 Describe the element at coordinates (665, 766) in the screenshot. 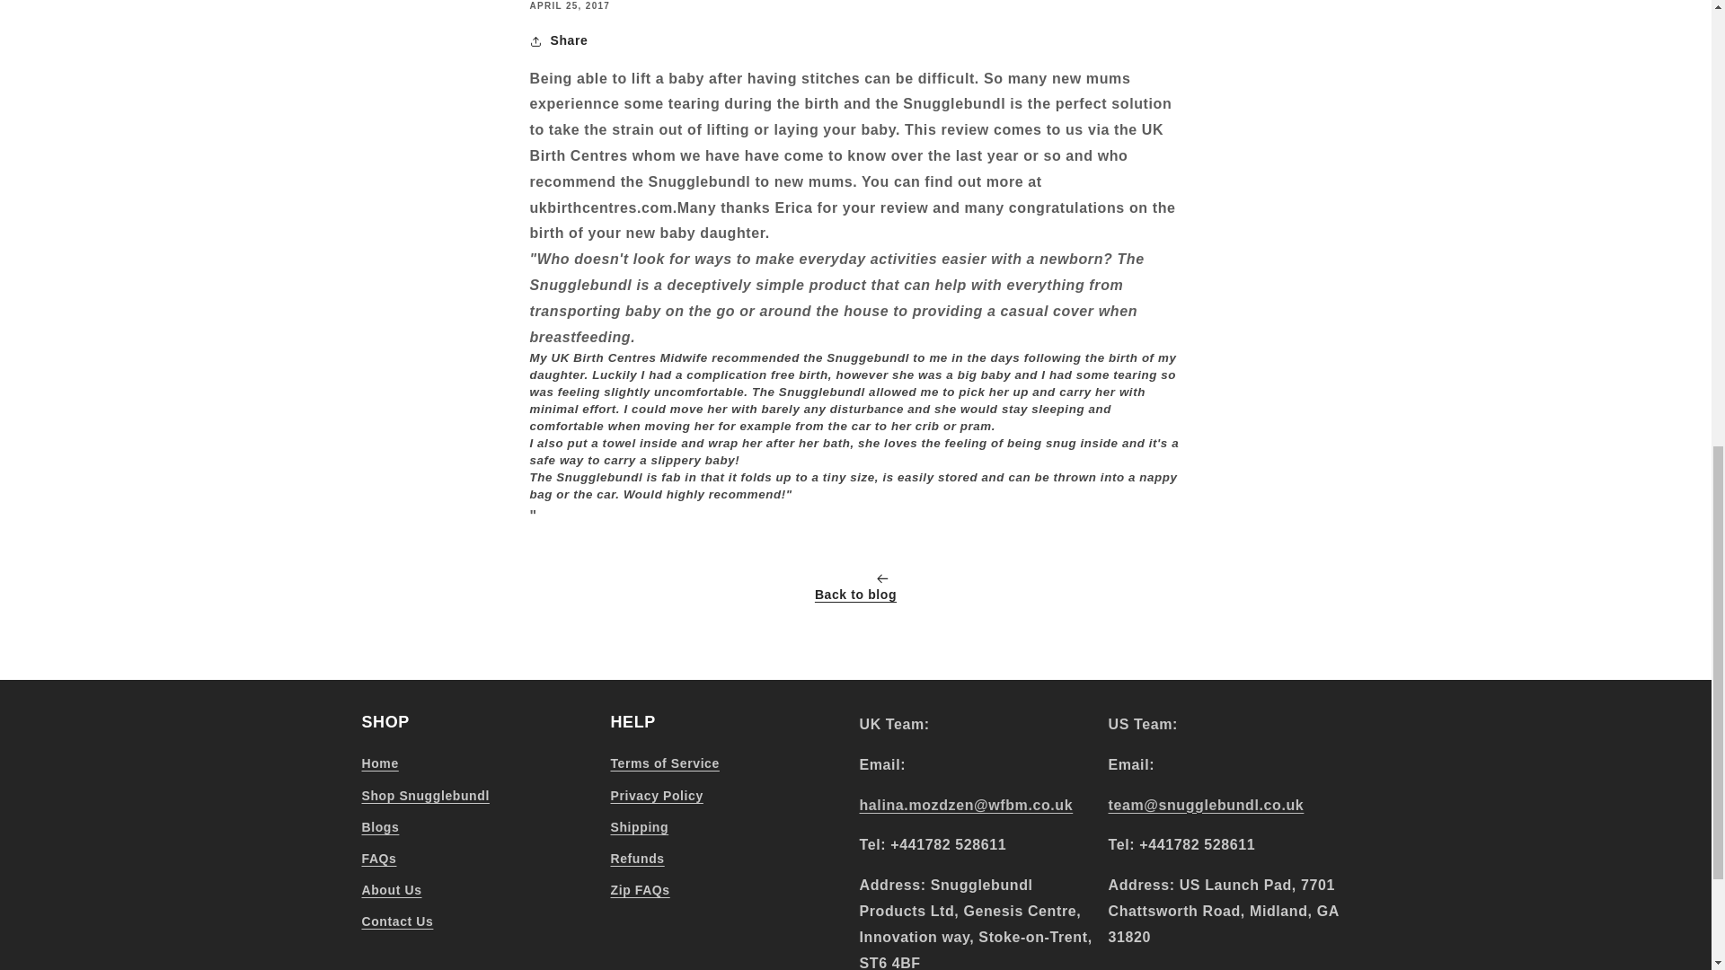

I see `Terms of Service` at that location.